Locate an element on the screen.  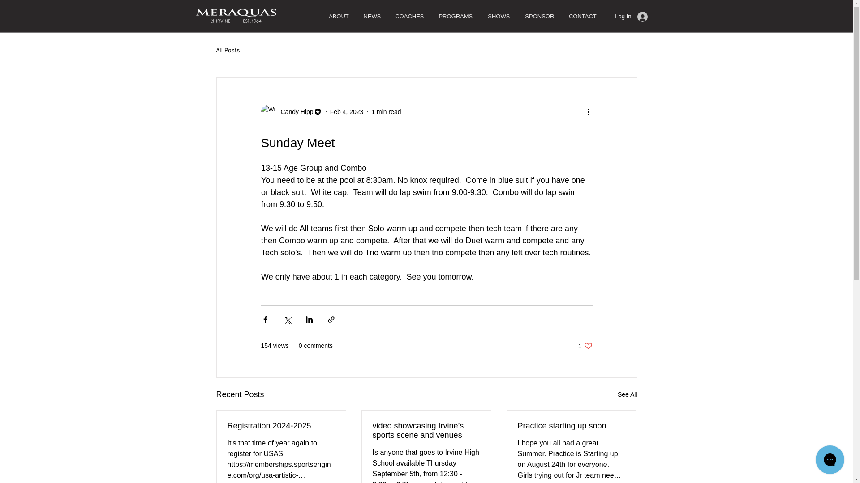
Registration 2024-2025 is located at coordinates (281, 426).